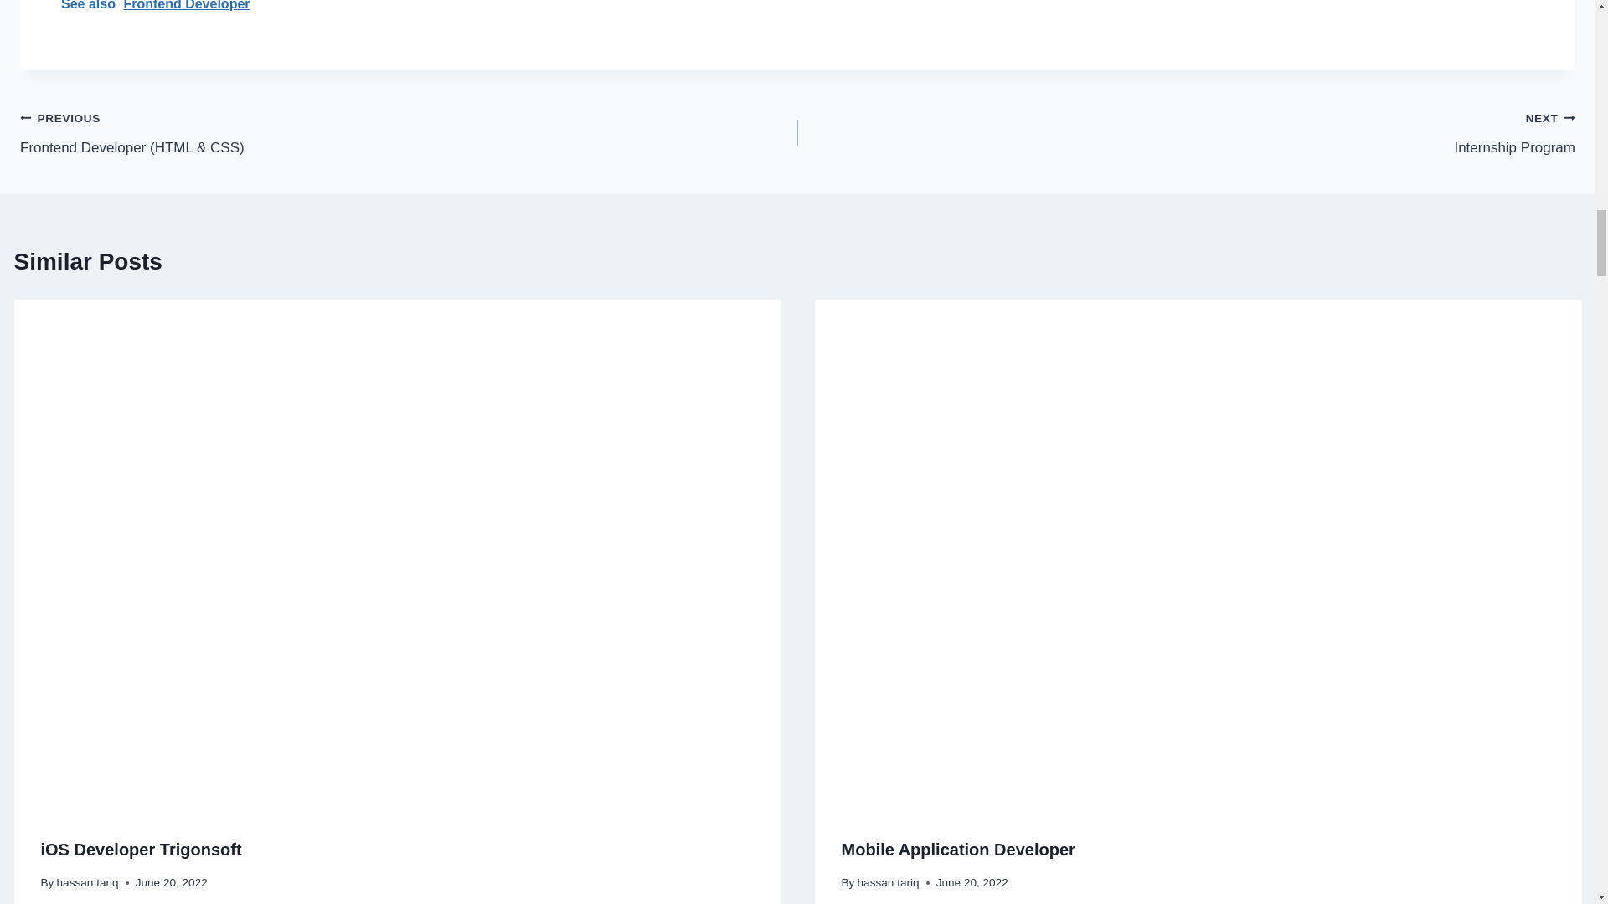  Describe the element at coordinates (87, 882) in the screenshot. I see `iOS Developer Trigonsoft` at that location.